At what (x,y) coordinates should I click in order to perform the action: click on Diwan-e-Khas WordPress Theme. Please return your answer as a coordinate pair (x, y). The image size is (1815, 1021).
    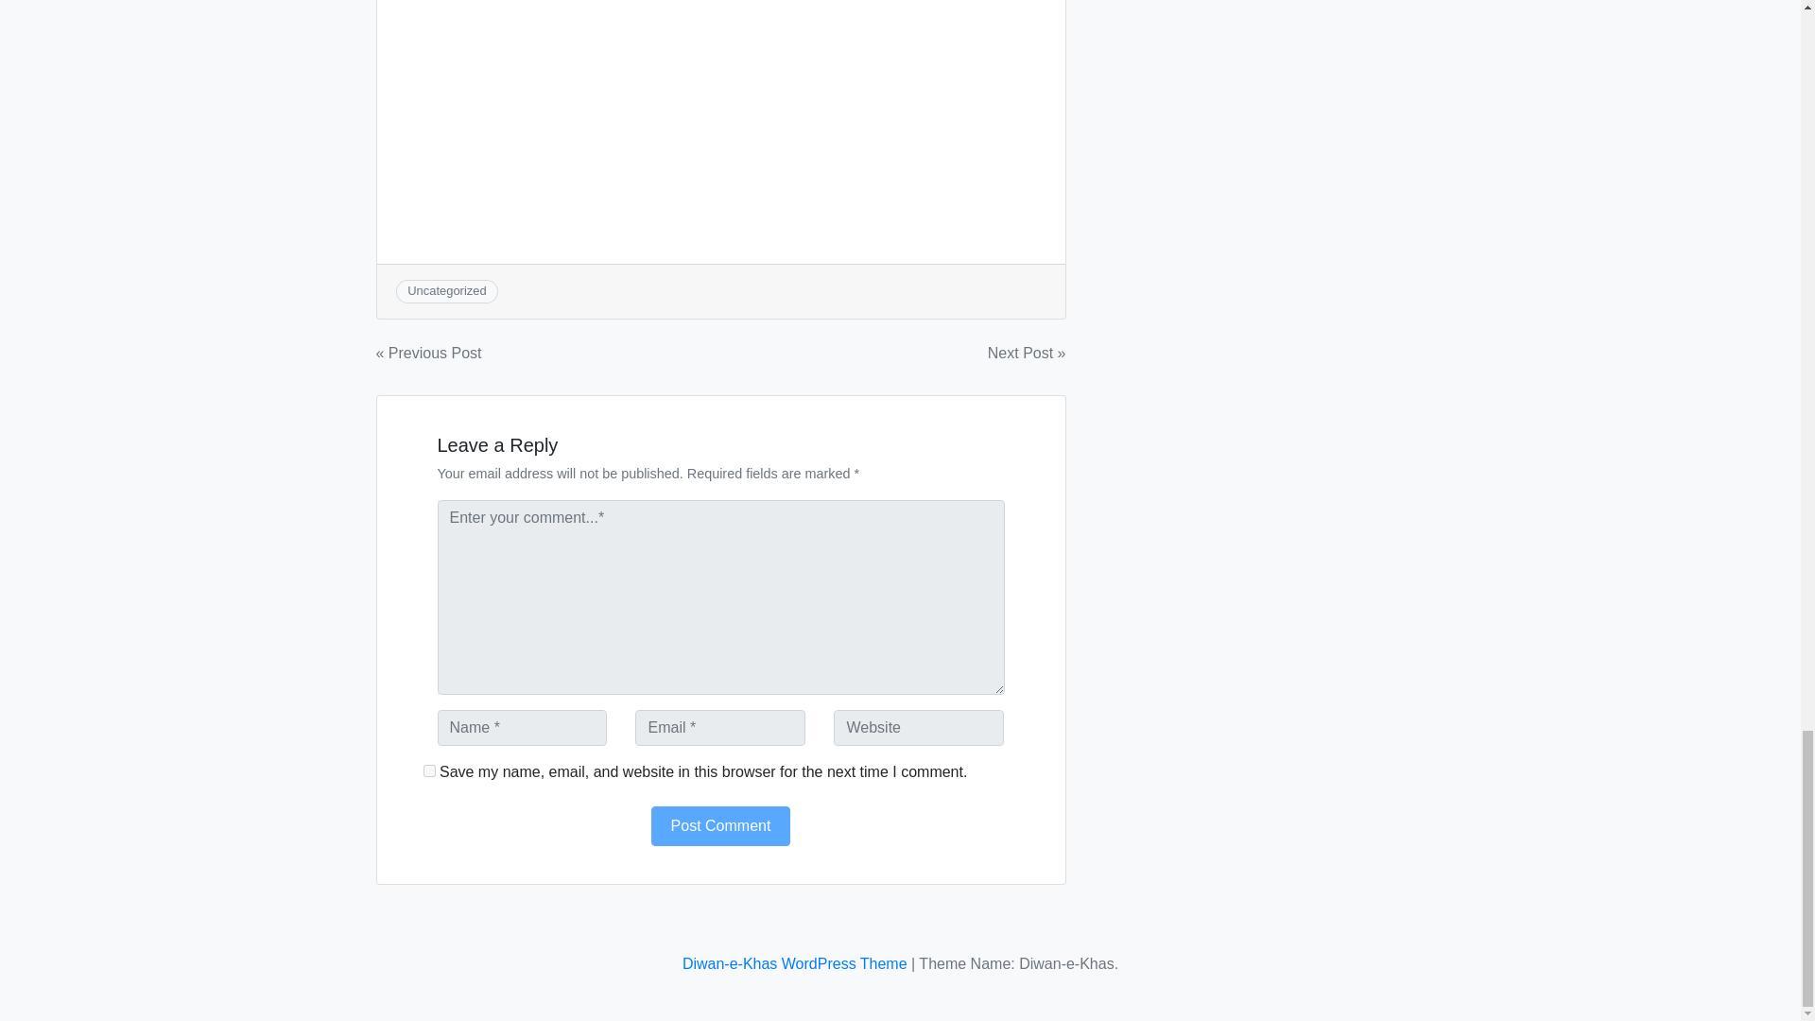
    Looking at the image, I should click on (794, 963).